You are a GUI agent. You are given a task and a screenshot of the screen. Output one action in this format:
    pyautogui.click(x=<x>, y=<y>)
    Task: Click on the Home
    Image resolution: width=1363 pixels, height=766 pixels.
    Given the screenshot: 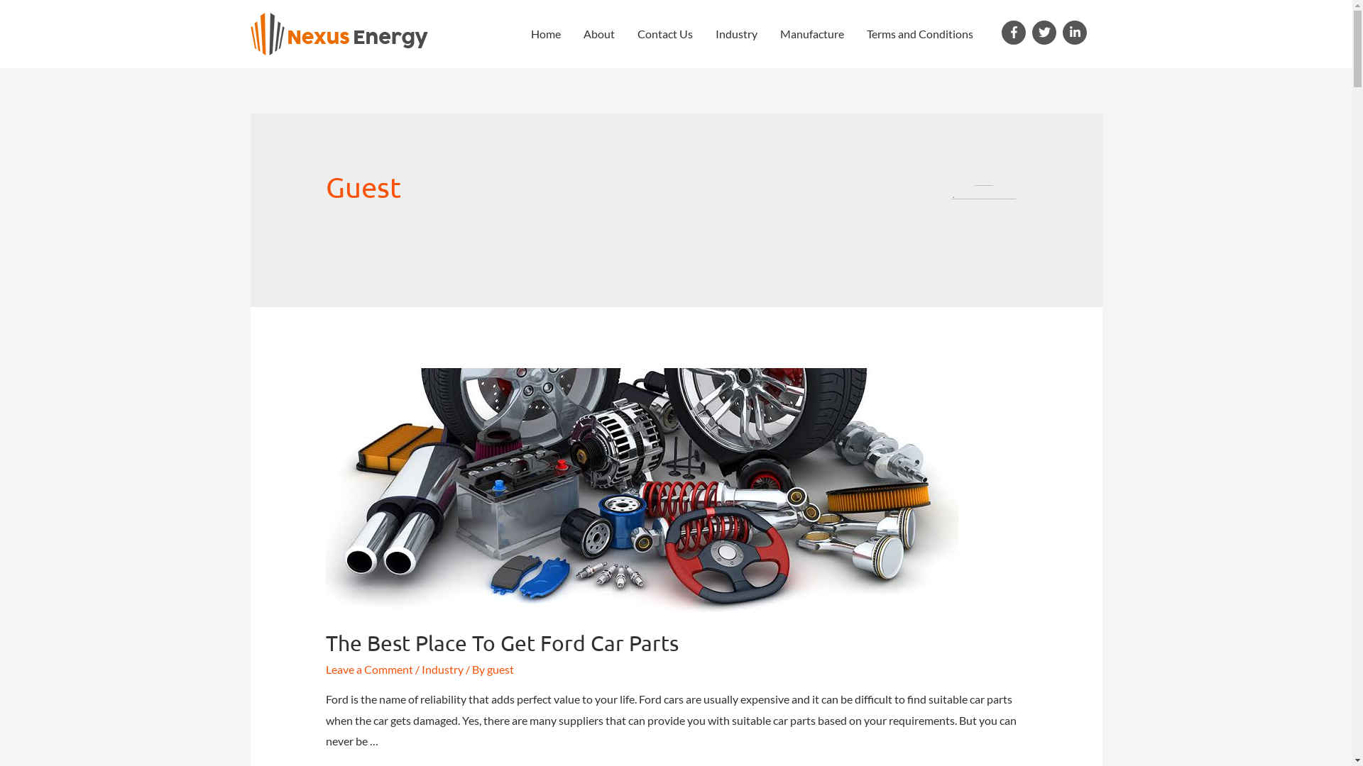 What is the action you would take?
    pyautogui.click(x=546, y=34)
    